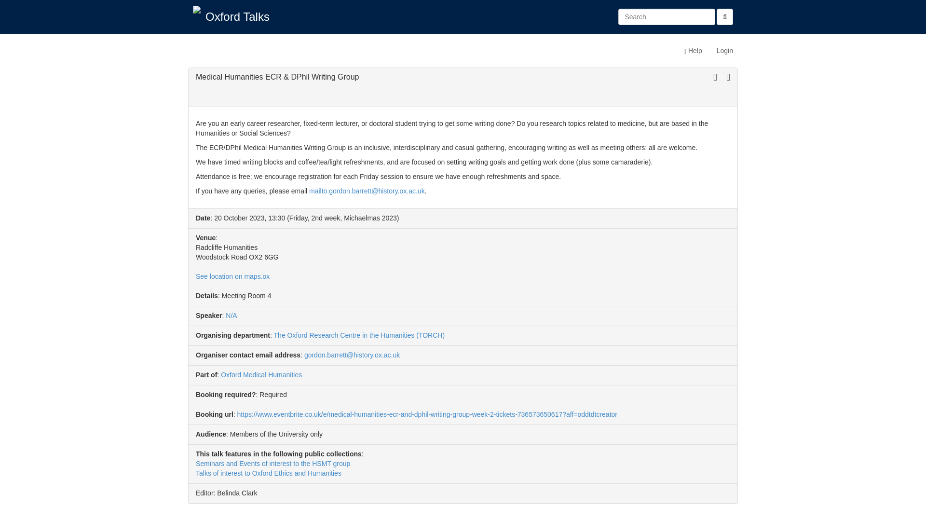 The width and height of the screenshot is (926, 521). I want to click on Talks of interest to Oxford Ethics and Humanities, so click(268, 473).